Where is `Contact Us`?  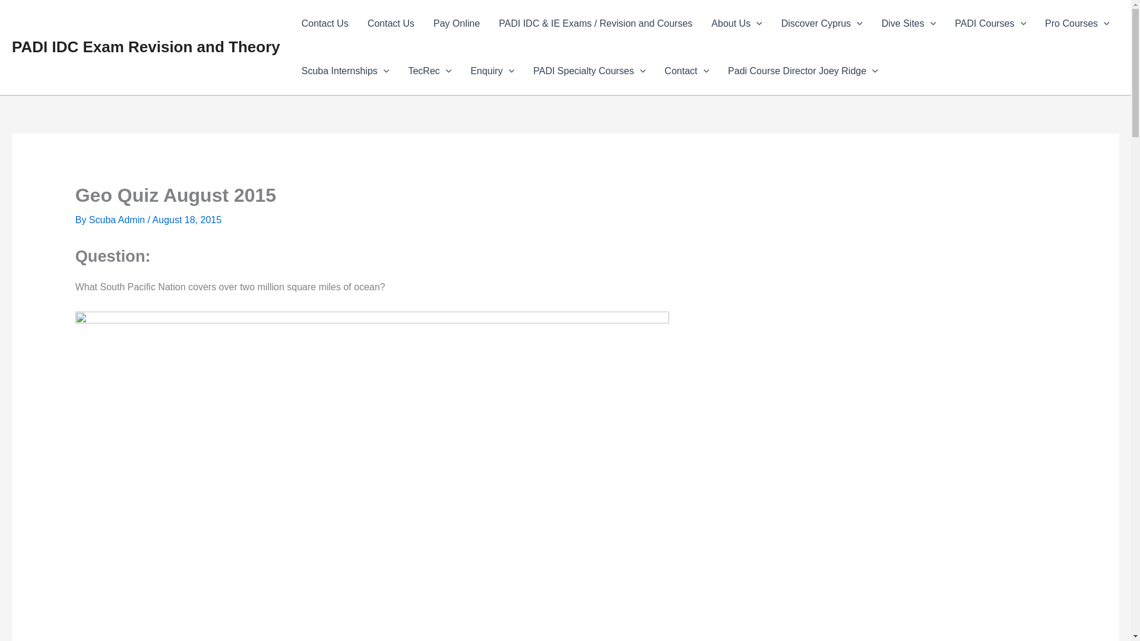 Contact Us is located at coordinates (324, 24).